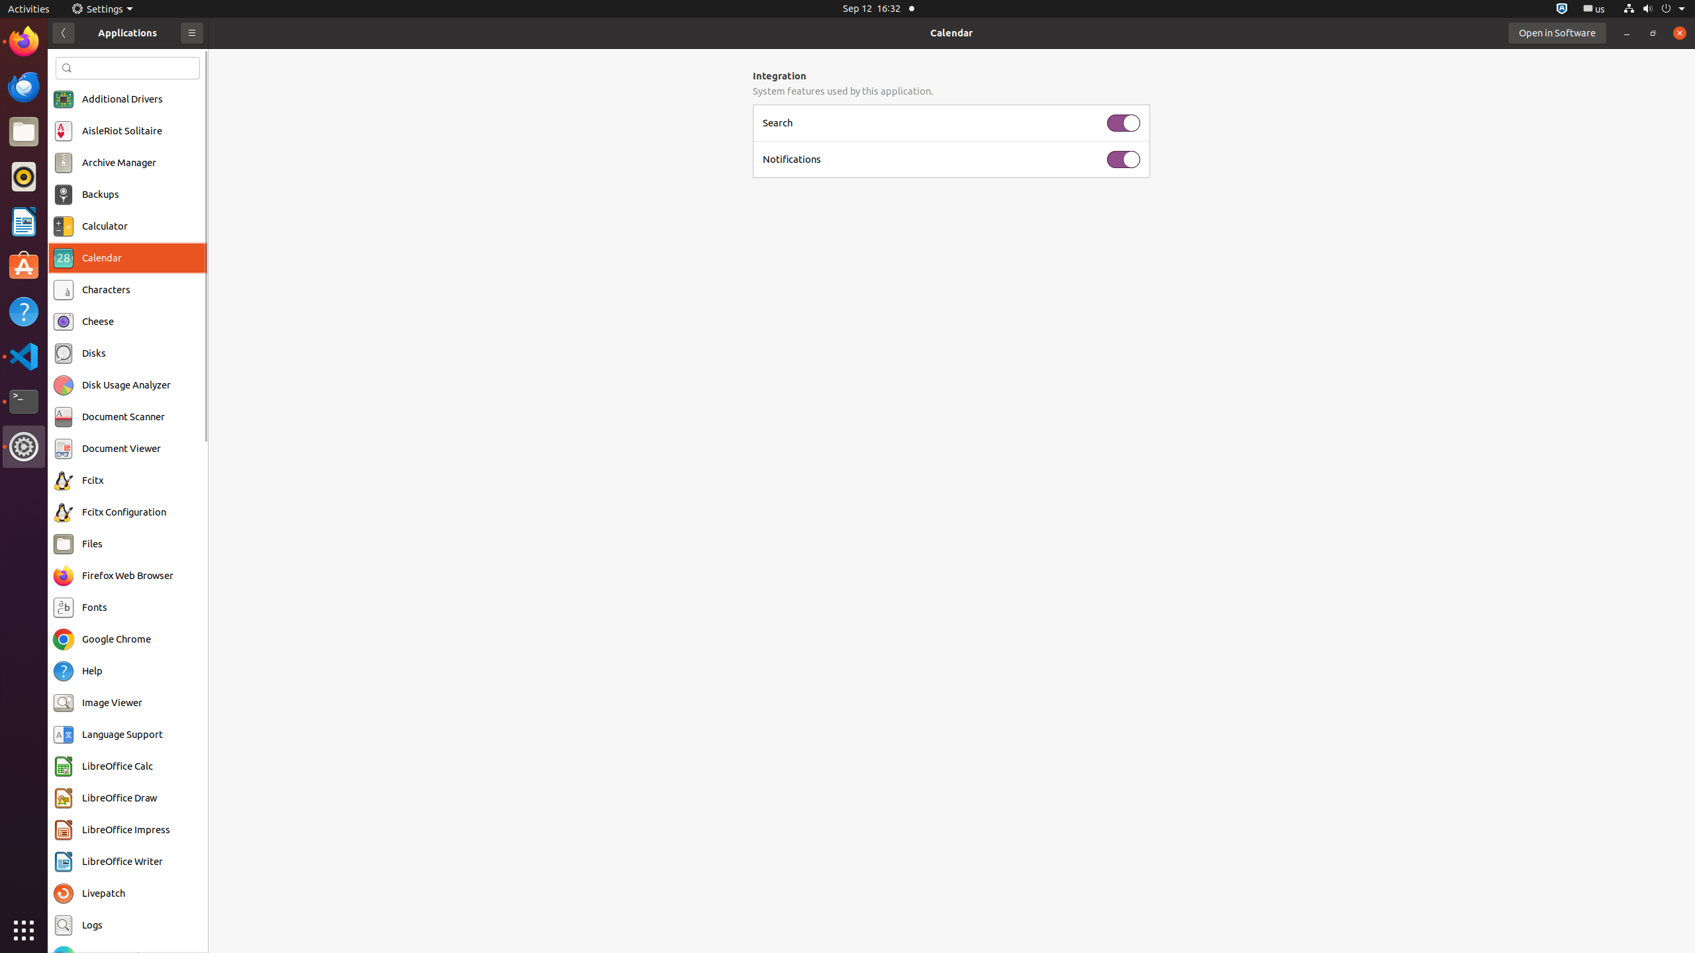  Describe the element at coordinates (93, 480) in the screenshot. I see `Fcitx` at that location.